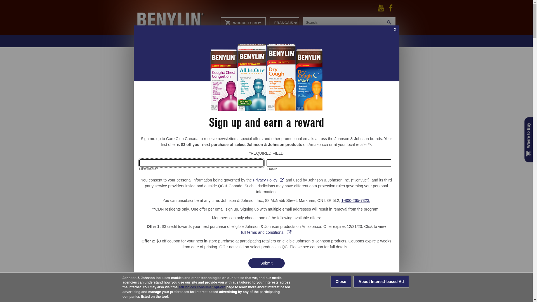 Image resolution: width=537 pixels, height=302 pixels. Describe the element at coordinates (202, 287) in the screenshot. I see `AdChoices consumer opt-out` at that location.